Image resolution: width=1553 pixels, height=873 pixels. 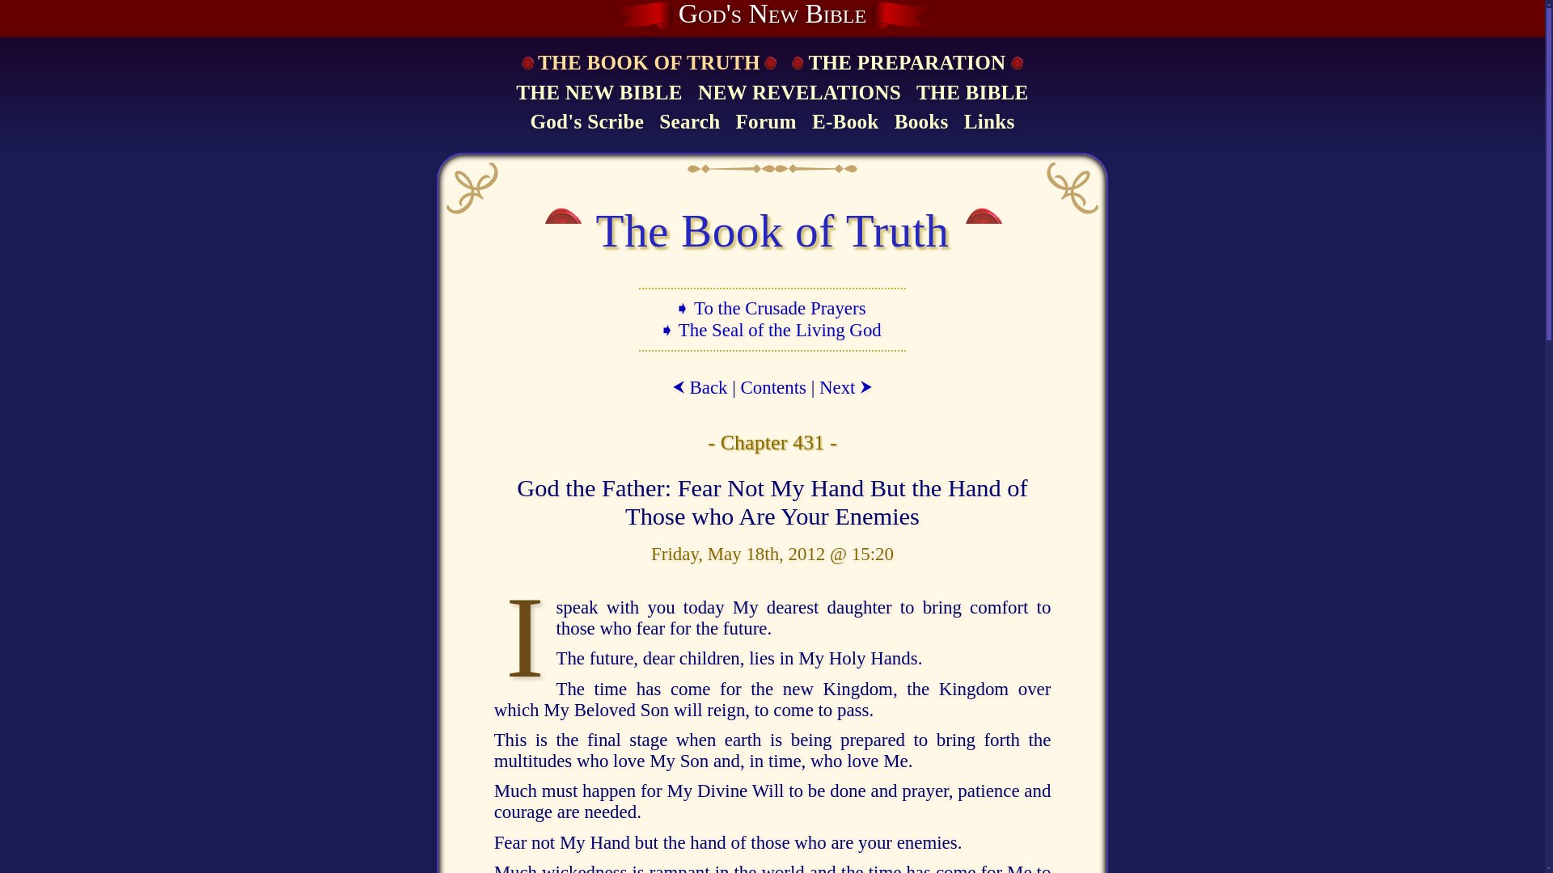 What do you see at coordinates (921, 122) in the screenshot?
I see `Books` at bounding box center [921, 122].